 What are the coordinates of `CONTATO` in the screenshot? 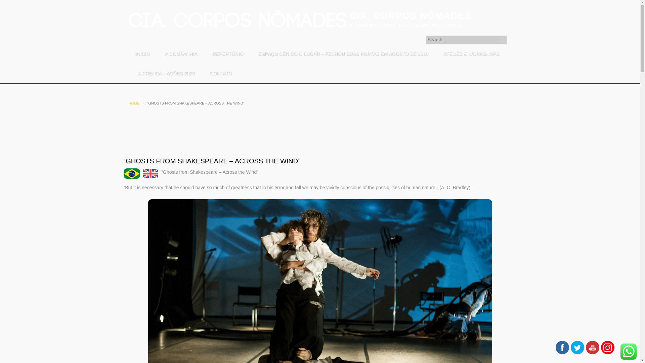 It's located at (221, 74).